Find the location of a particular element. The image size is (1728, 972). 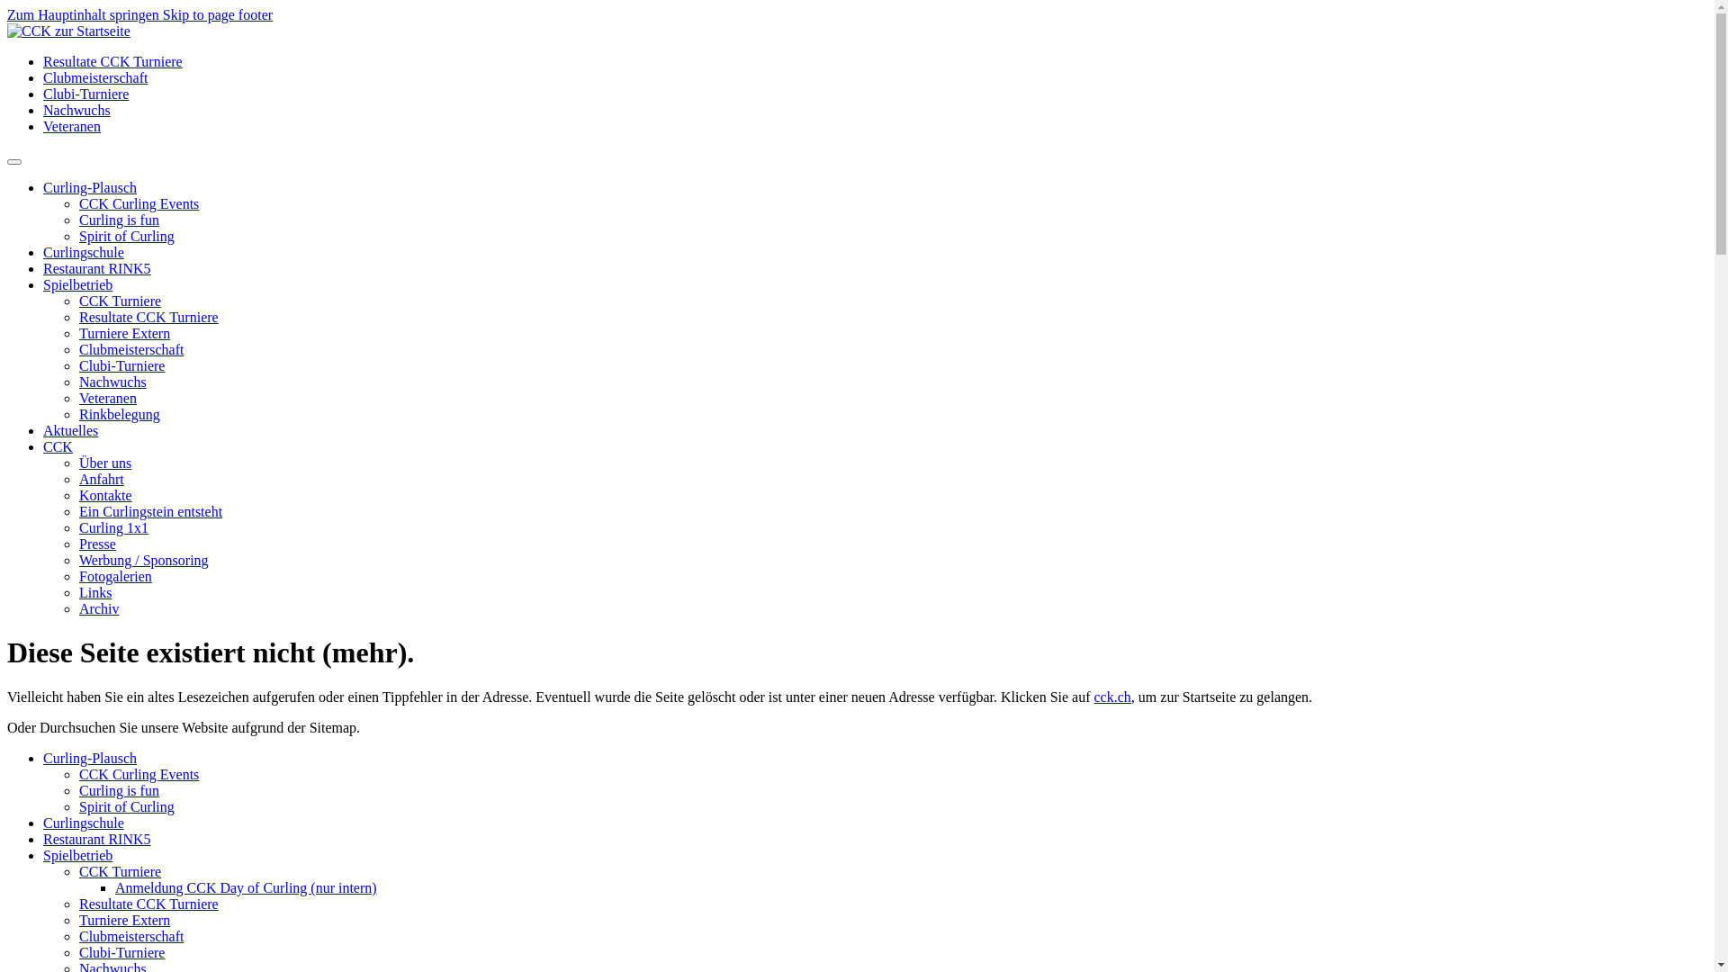

Skip to page footer is located at coordinates (218, 14).